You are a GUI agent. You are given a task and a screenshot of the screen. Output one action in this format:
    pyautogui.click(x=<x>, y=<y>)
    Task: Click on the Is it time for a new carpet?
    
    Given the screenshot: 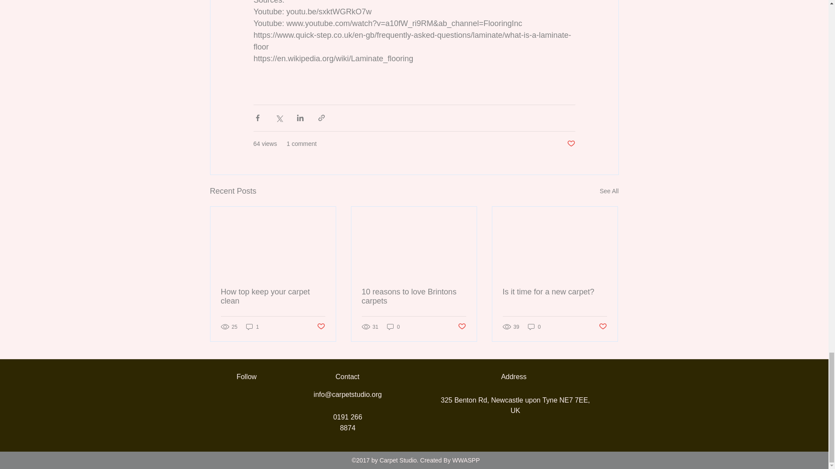 What is the action you would take?
    pyautogui.click(x=554, y=292)
    